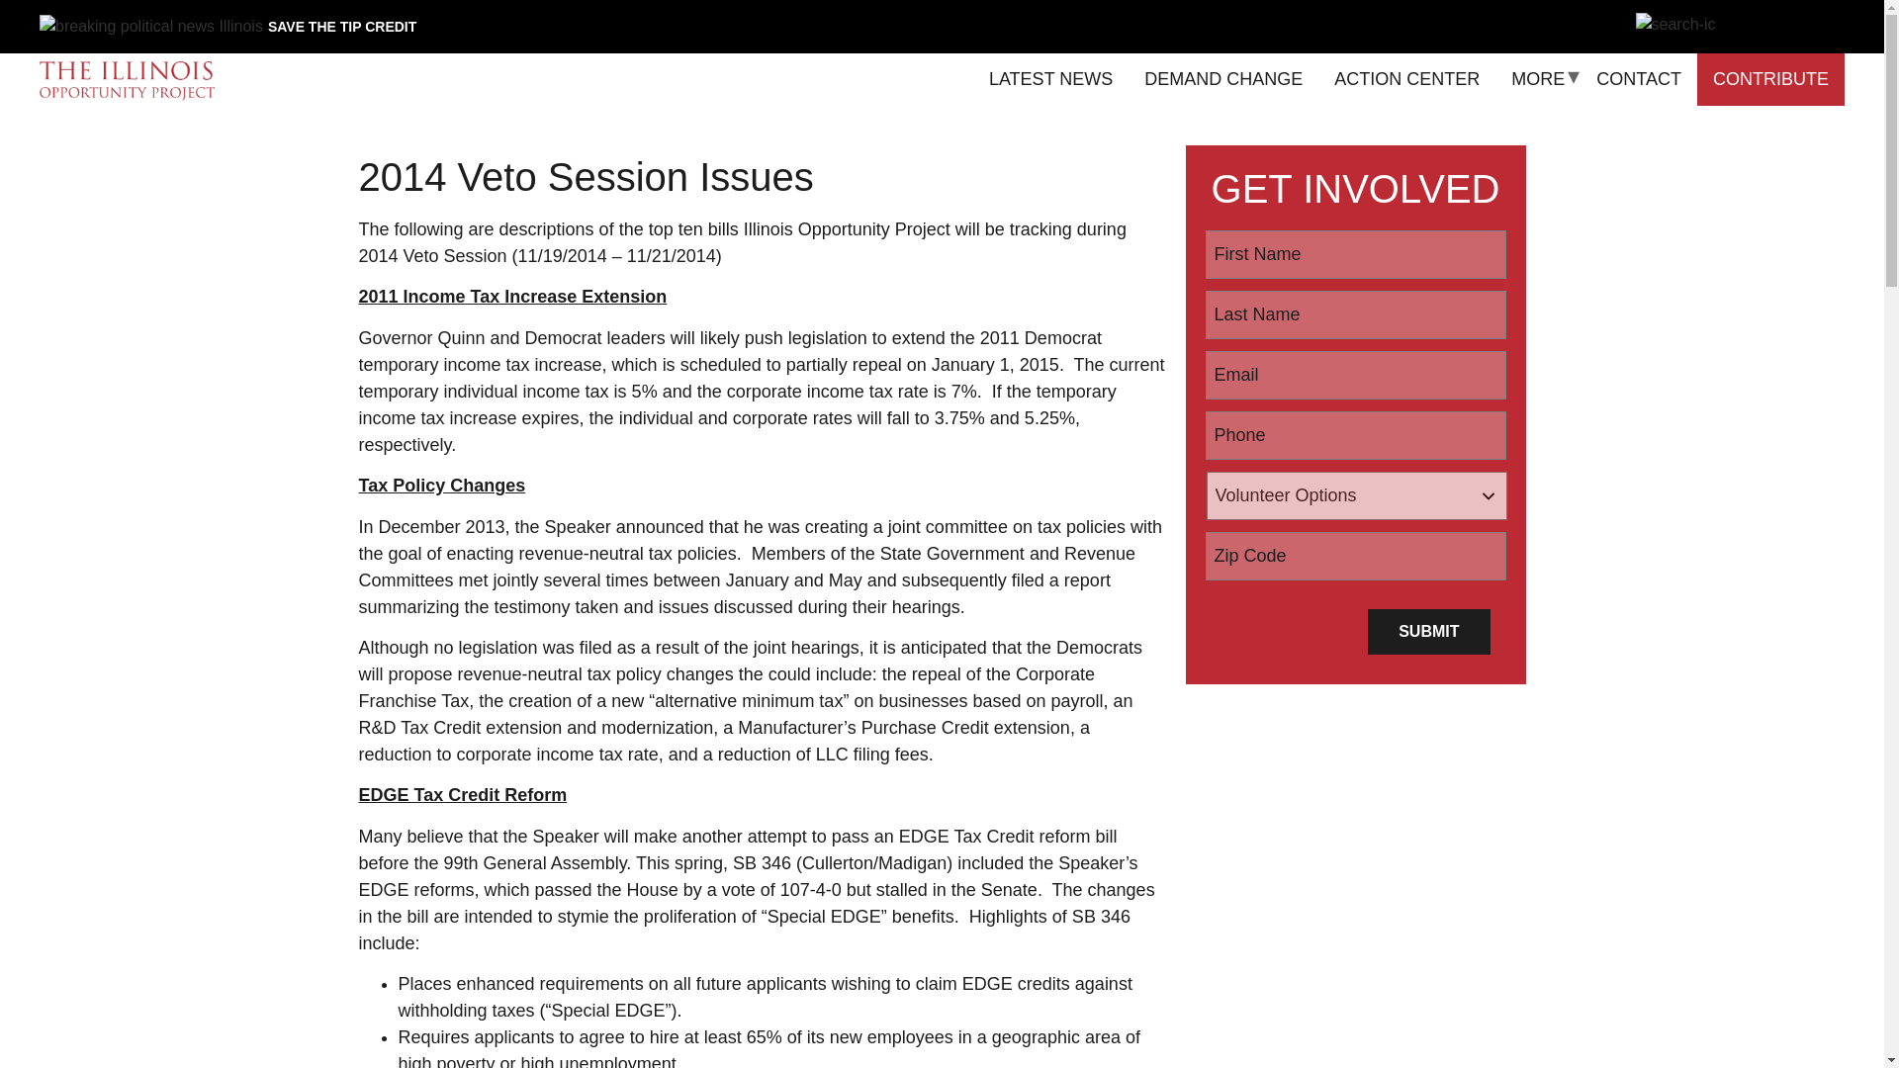 The width and height of the screenshot is (1899, 1068). Describe the element at coordinates (1406, 79) in the screenshot. I see `ACTION CENTER` at that location.